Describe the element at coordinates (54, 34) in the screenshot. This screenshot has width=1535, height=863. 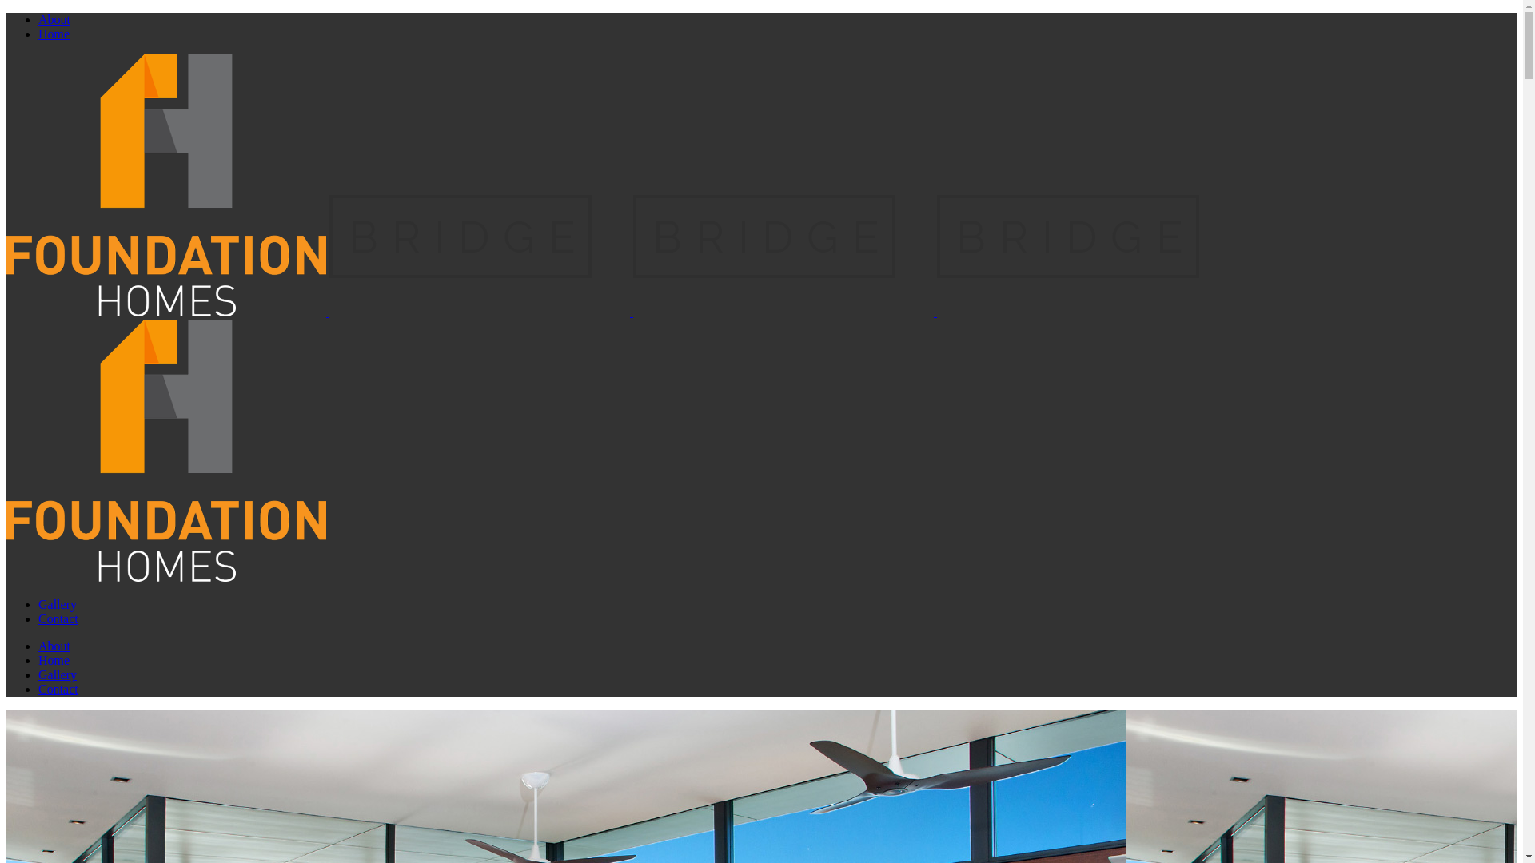
I see `Home` at that location.